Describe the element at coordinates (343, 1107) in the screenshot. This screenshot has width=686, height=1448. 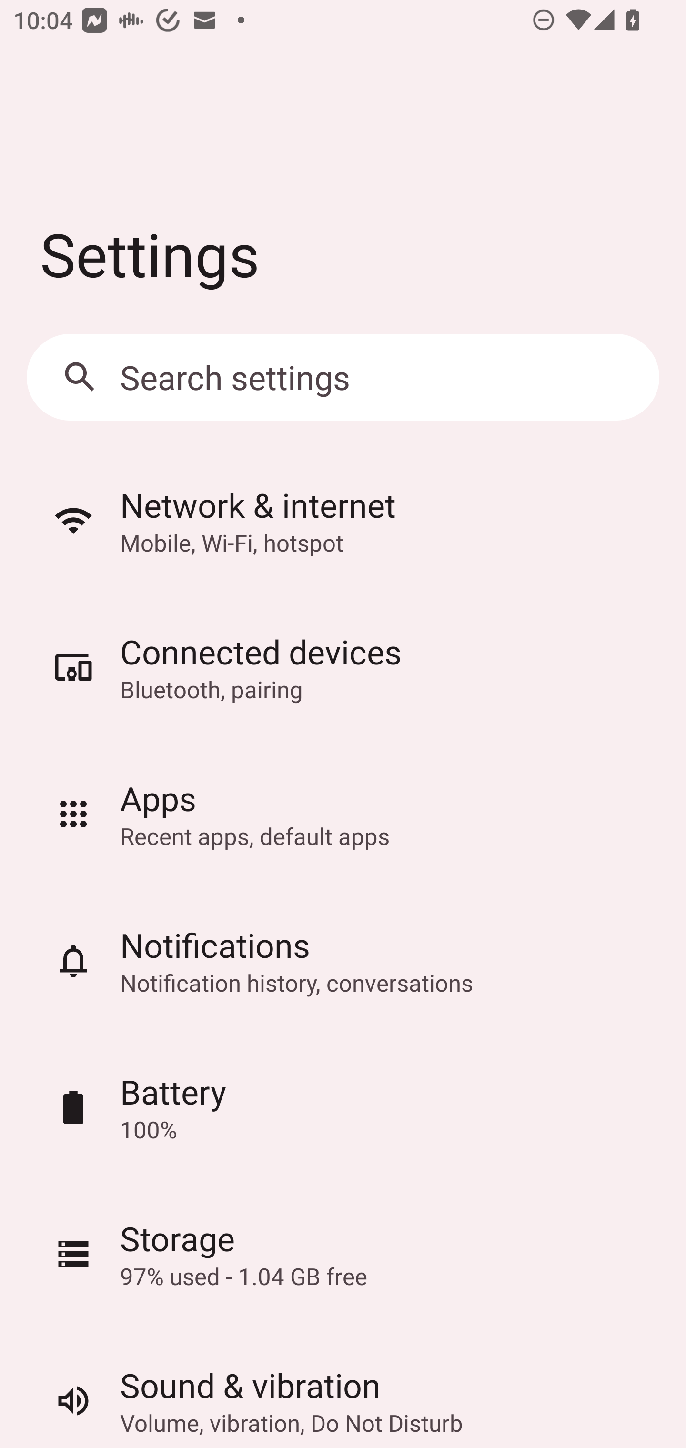
I see `Battery 100%` at that location.